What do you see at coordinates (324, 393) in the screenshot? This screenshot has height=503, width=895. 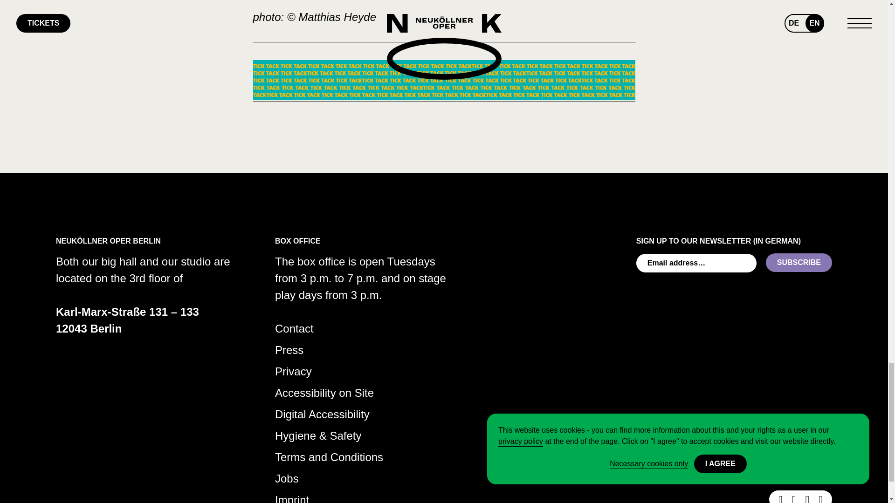 I see `Accessibility on Site` at bounding box center [324, 393].